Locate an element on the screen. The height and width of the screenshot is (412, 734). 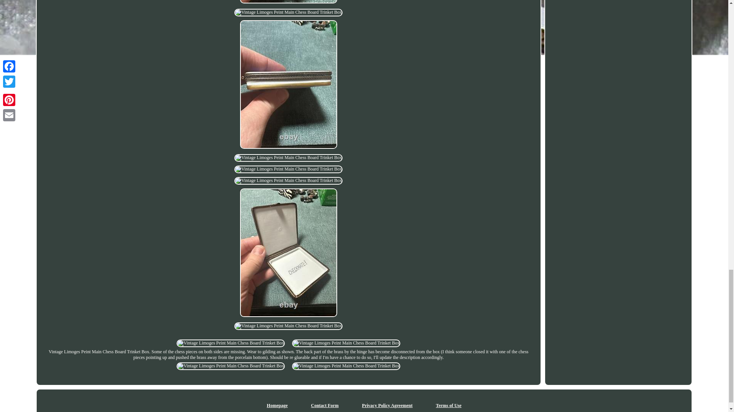
Vintage Limoges Peint Main Chess Board Trinket Box is located at coordinates (346, 366).